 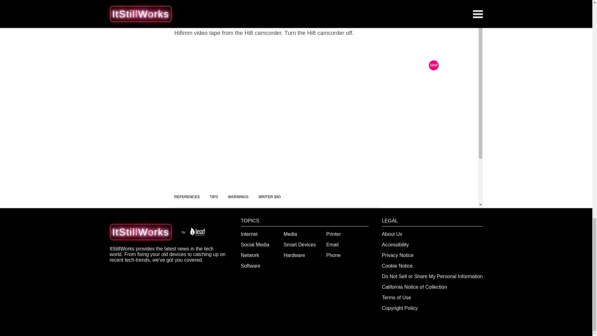 What do you see at coordinates (400, 308) in the screenshot?
I see `Copyright Policy` at bounding box center [400, 308].